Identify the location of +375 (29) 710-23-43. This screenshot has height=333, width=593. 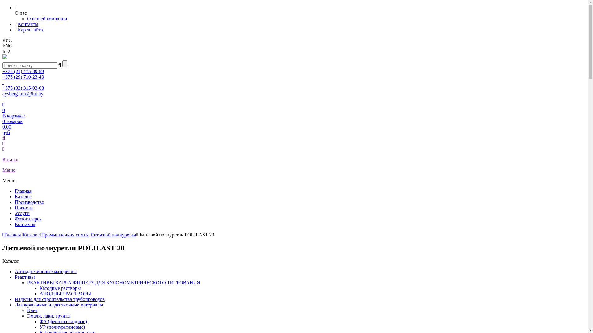
(23, 77).